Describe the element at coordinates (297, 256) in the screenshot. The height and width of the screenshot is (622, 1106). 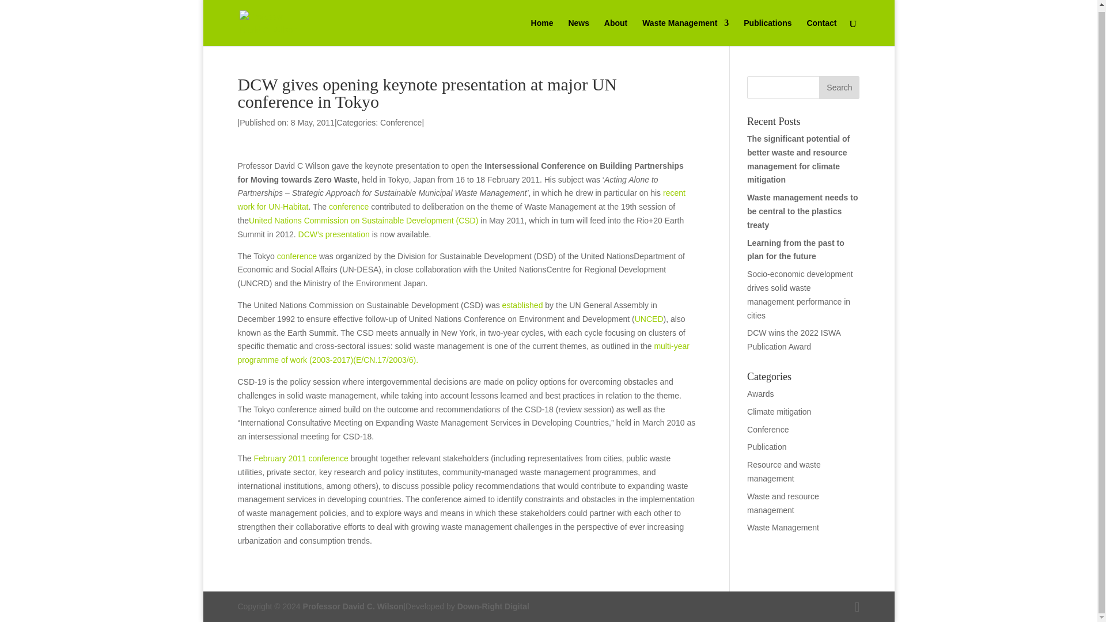
I see `conference` at that location.